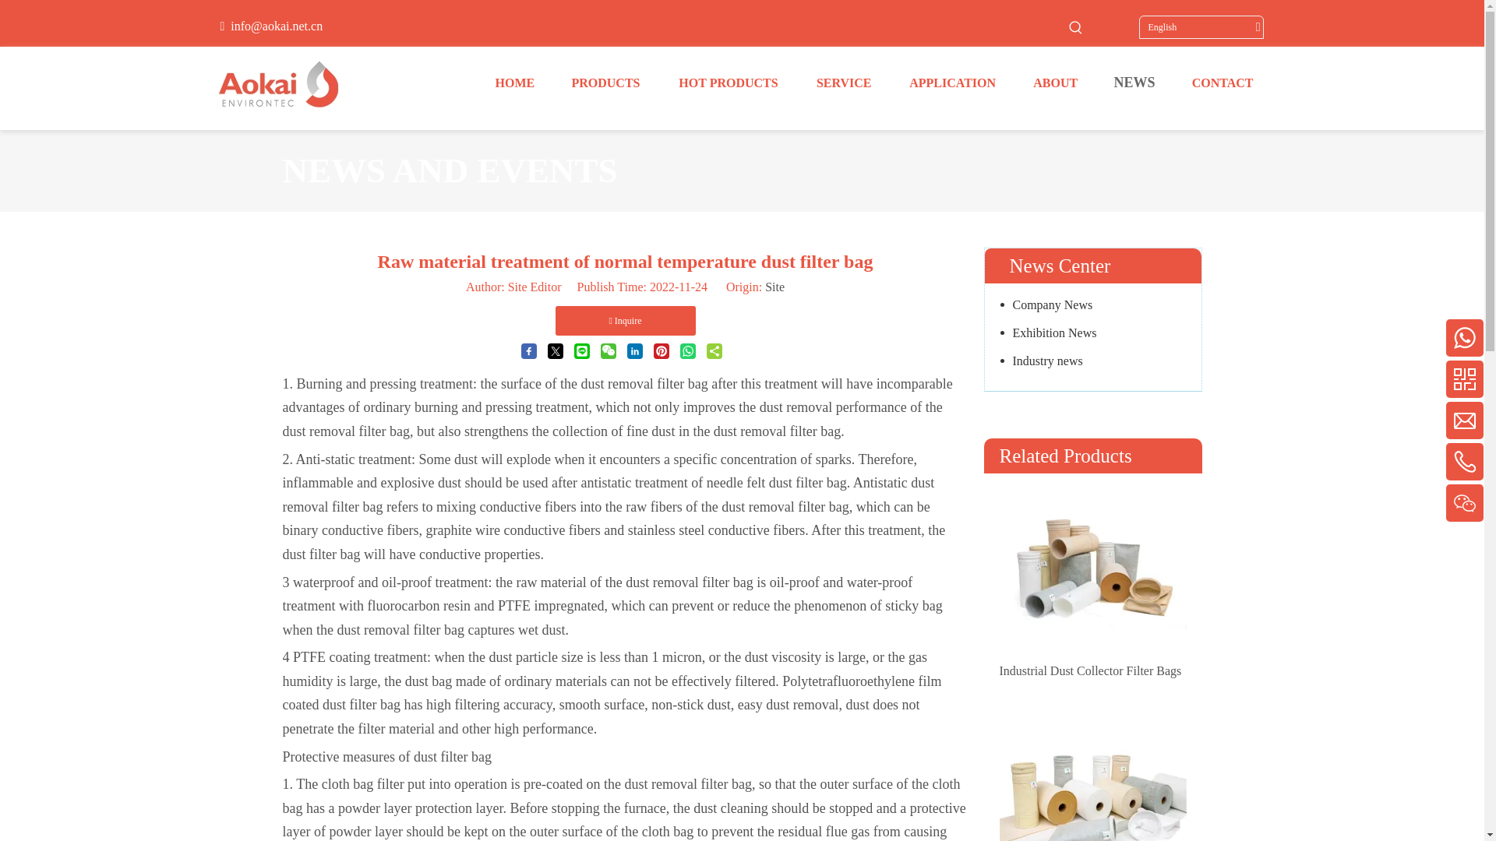  What do you see at coordinates (843, 83) in the screenshot?
I see `SERVICE` at bounding box center [843, 83].